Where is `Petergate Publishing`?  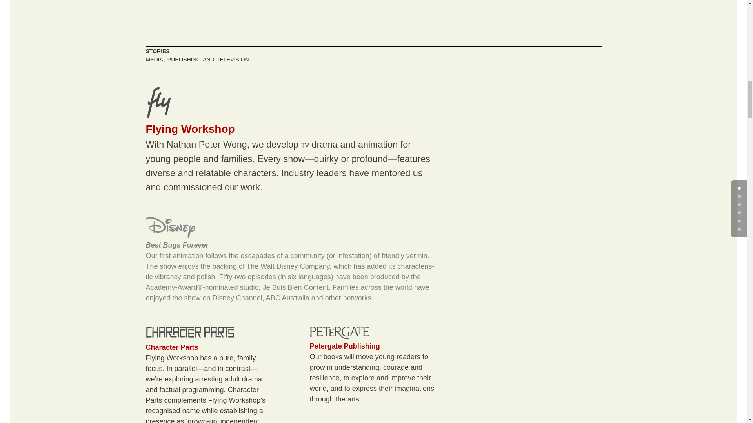
Petergate Publishing is located at coordinates (340, 333).